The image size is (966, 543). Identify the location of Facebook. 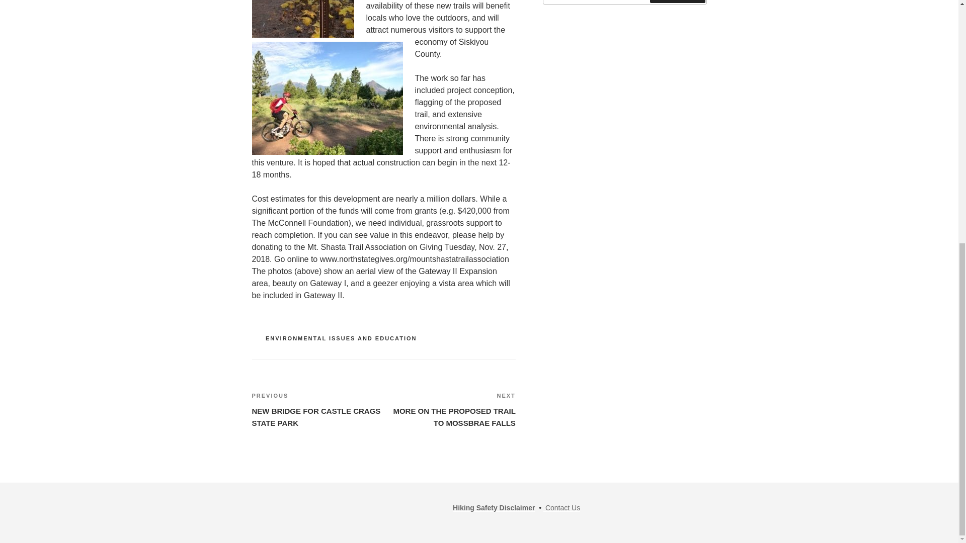
(335, 504).